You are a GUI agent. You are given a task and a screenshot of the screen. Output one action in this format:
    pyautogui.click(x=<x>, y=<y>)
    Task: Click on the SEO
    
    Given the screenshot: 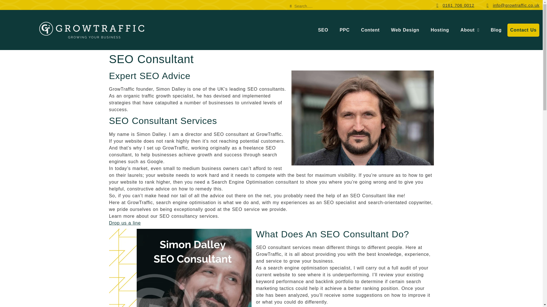 What is the action you would take?
    pyautogui.click(x=323, y=30)
    